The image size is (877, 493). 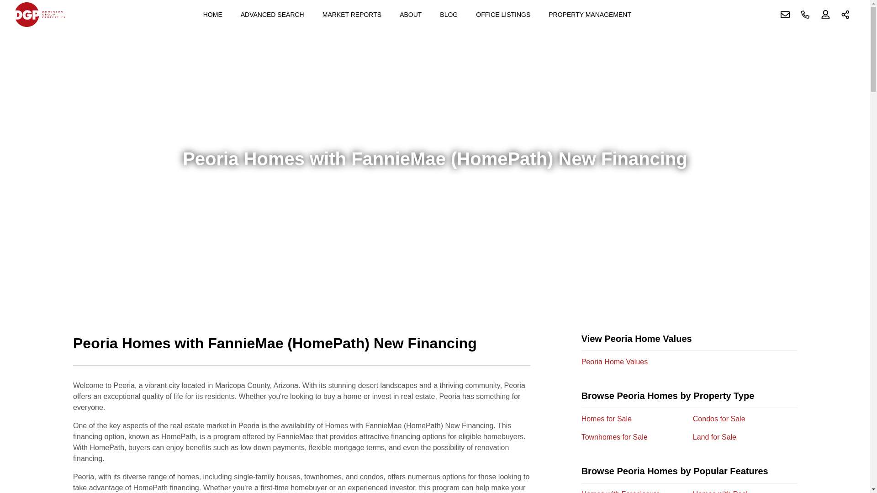 I want to click on MARKET REPORTS, so click(x=352, y=15).